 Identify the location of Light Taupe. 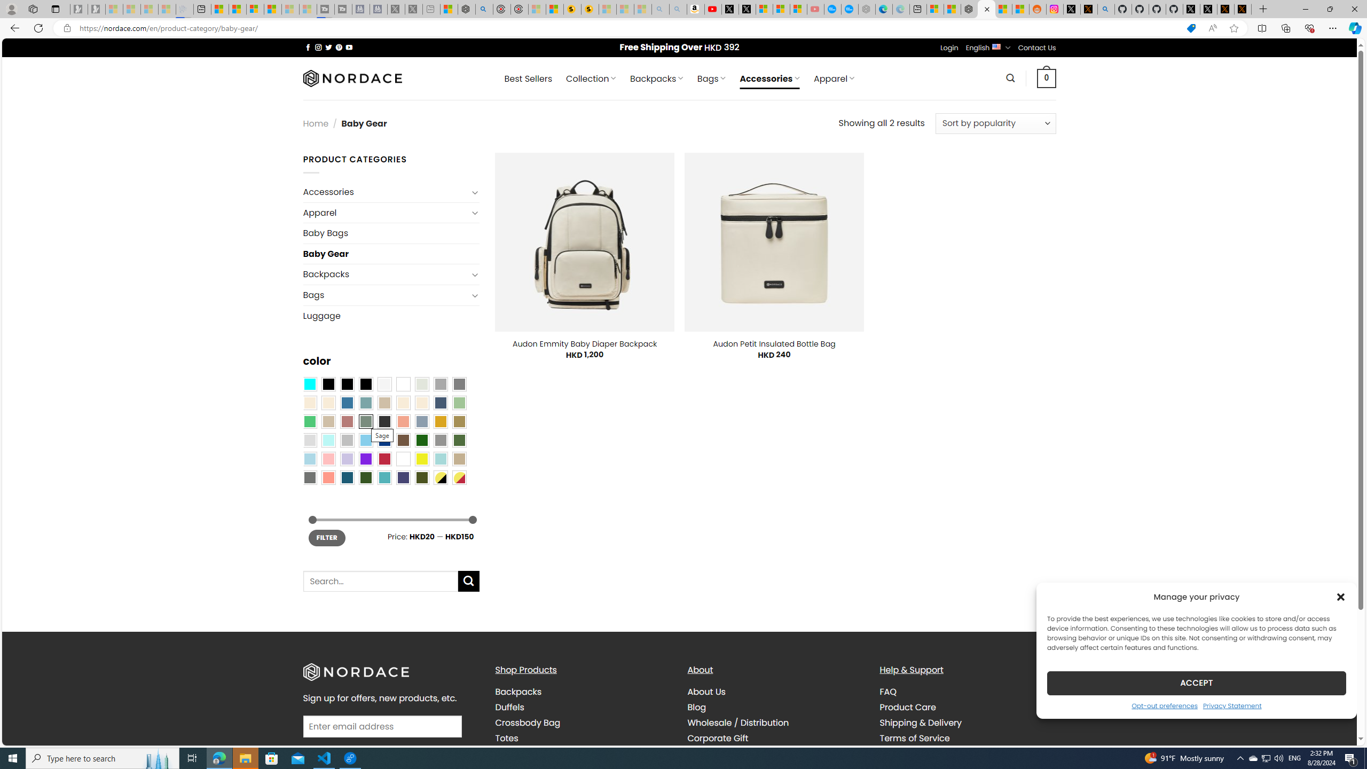
(328, 421).